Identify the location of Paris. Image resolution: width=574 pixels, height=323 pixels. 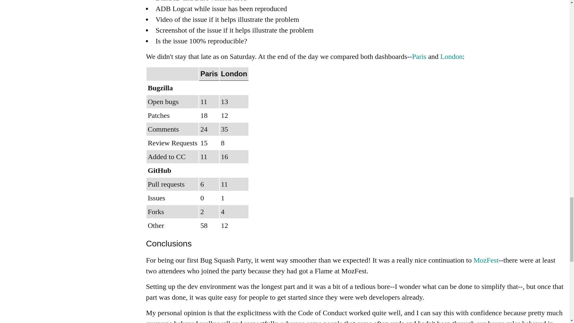
(419, 56).